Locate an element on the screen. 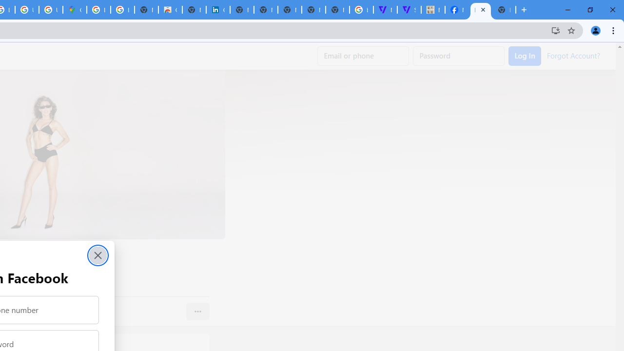 The height and width of the screenshot is (351, 624). Cookie Policy | LinkedIn is located at coordinates (218, 10).